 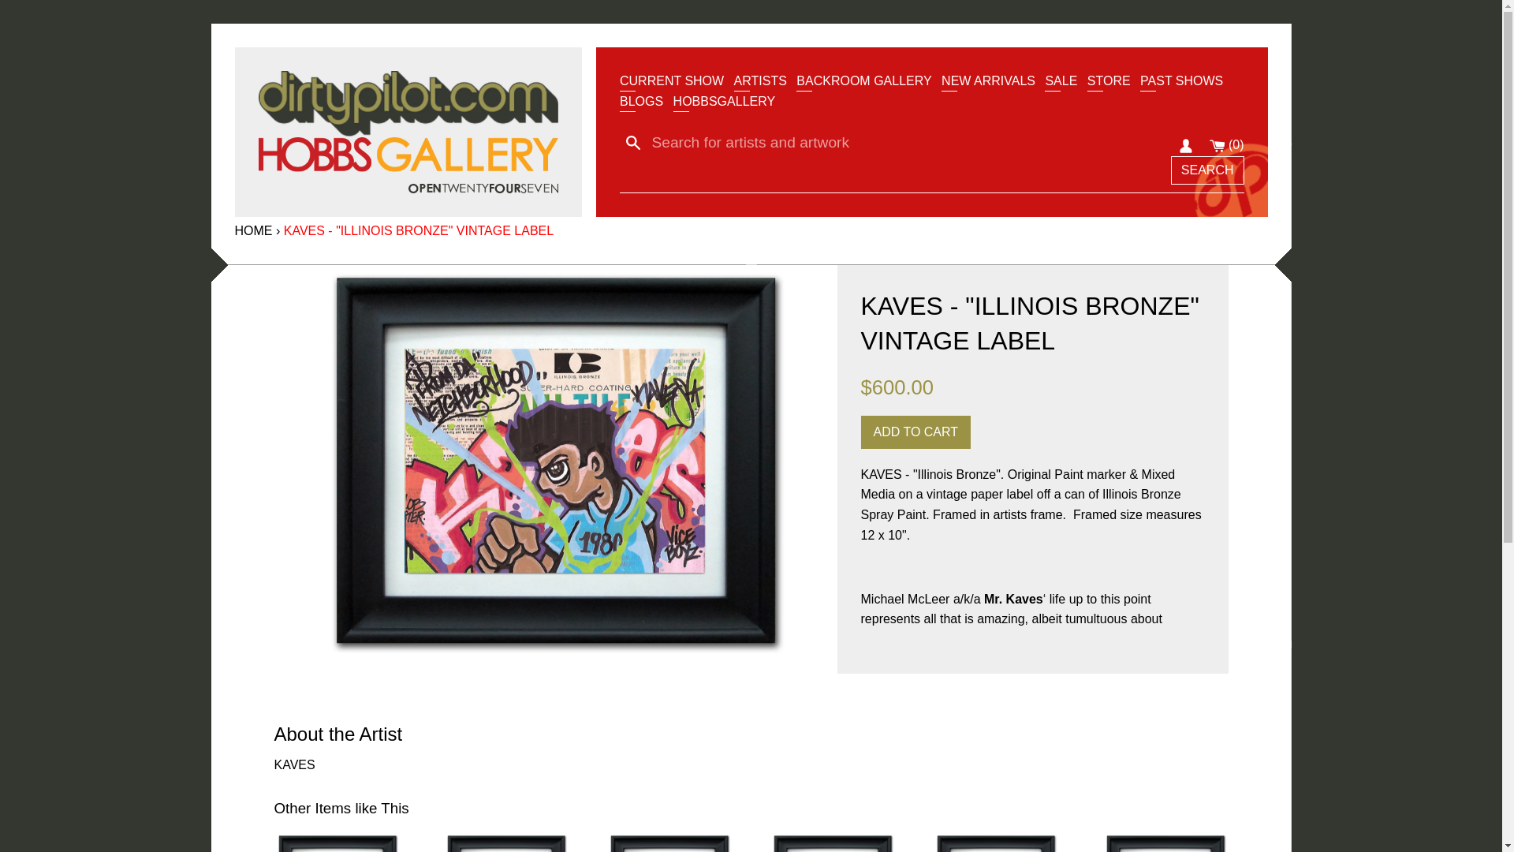 What do you see at coordinates (760, 80) in the screenshot?
I see `ARTISTS` at bounding box center [760, 80].